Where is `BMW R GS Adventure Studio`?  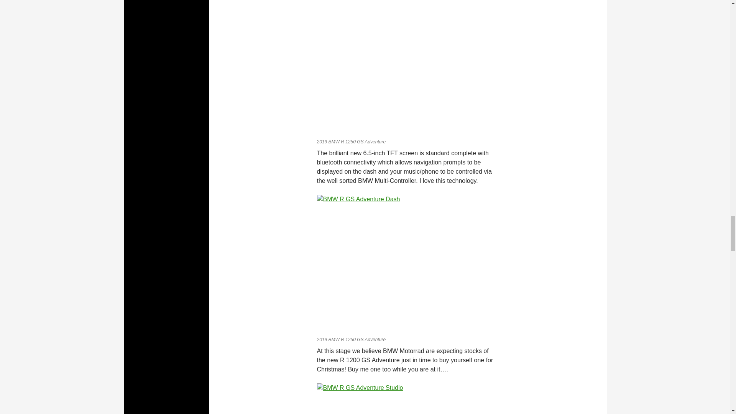 BMW R GS Adventure Studio is located at coordinates (407, 399).